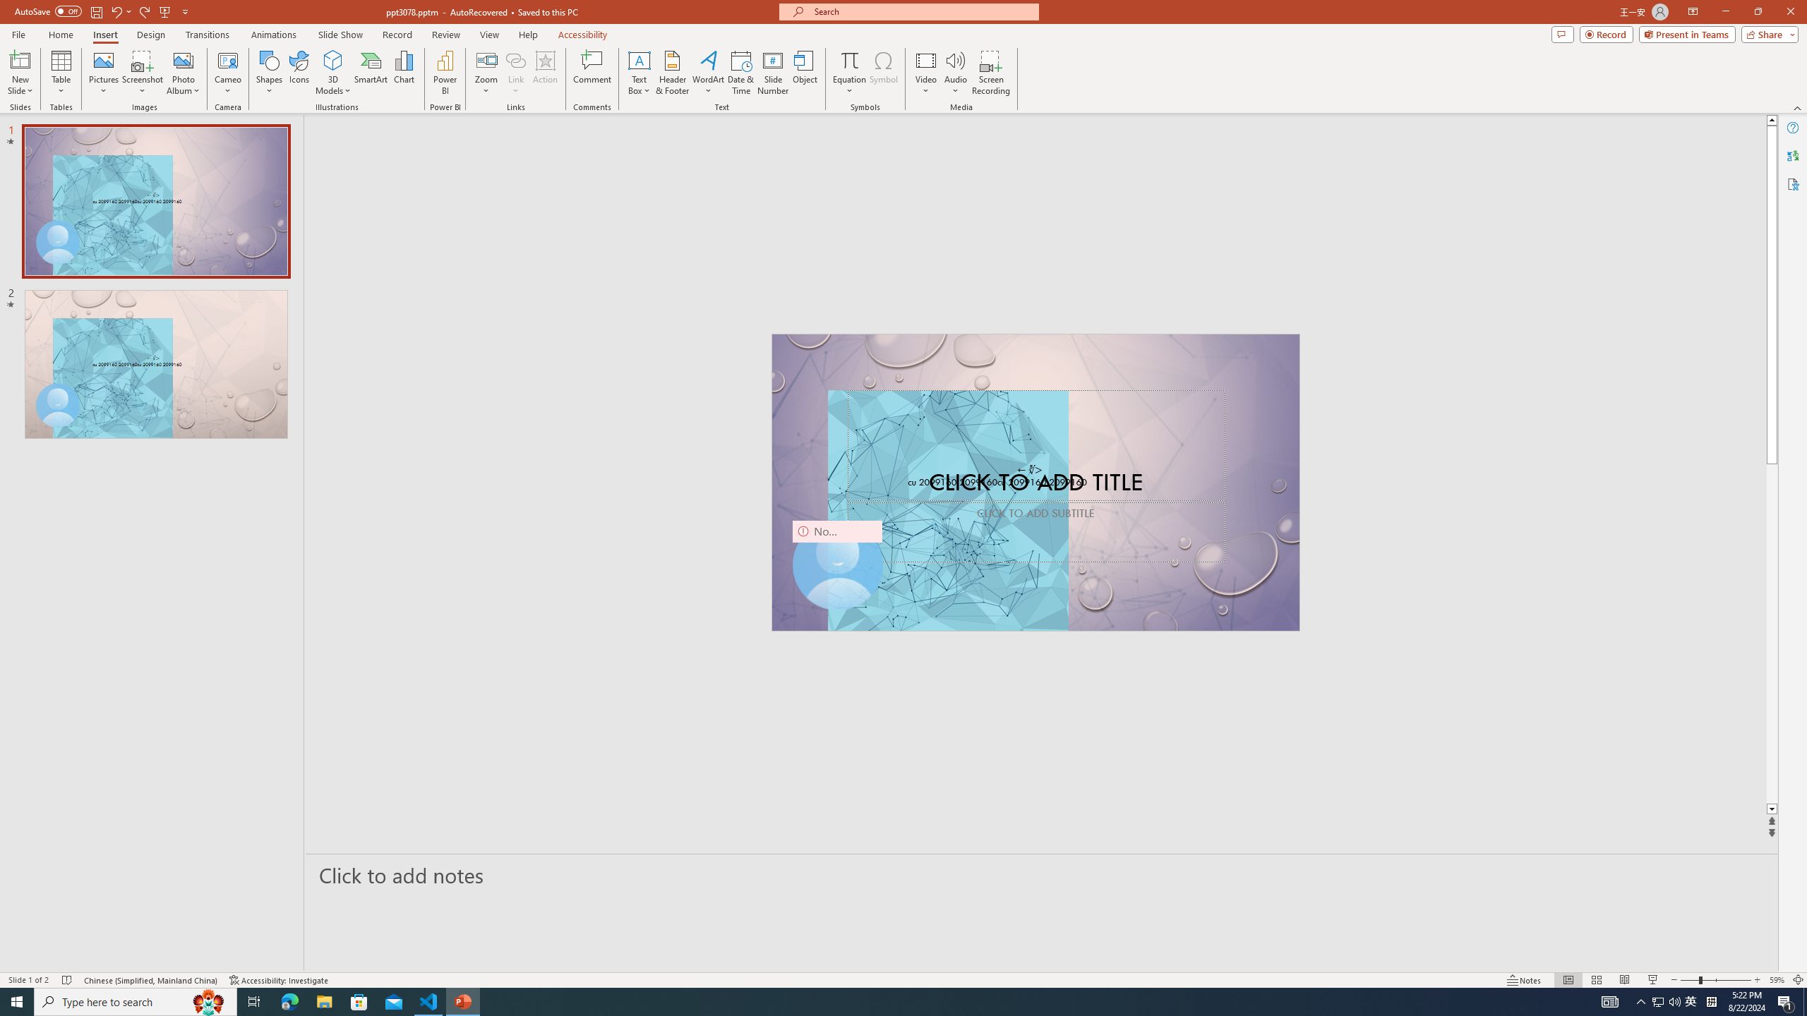 The image size is (1807, 1016). I want to click on Pictures, so click(103, 73).